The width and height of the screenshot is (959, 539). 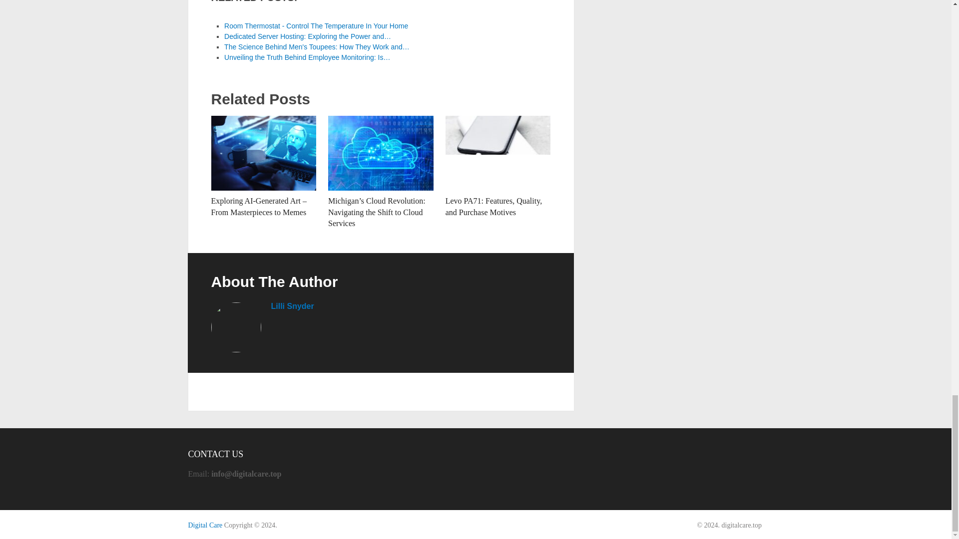 I want to click on Room Thermostat - Control The Temperature In Your Home, so click(x=316, y=26).